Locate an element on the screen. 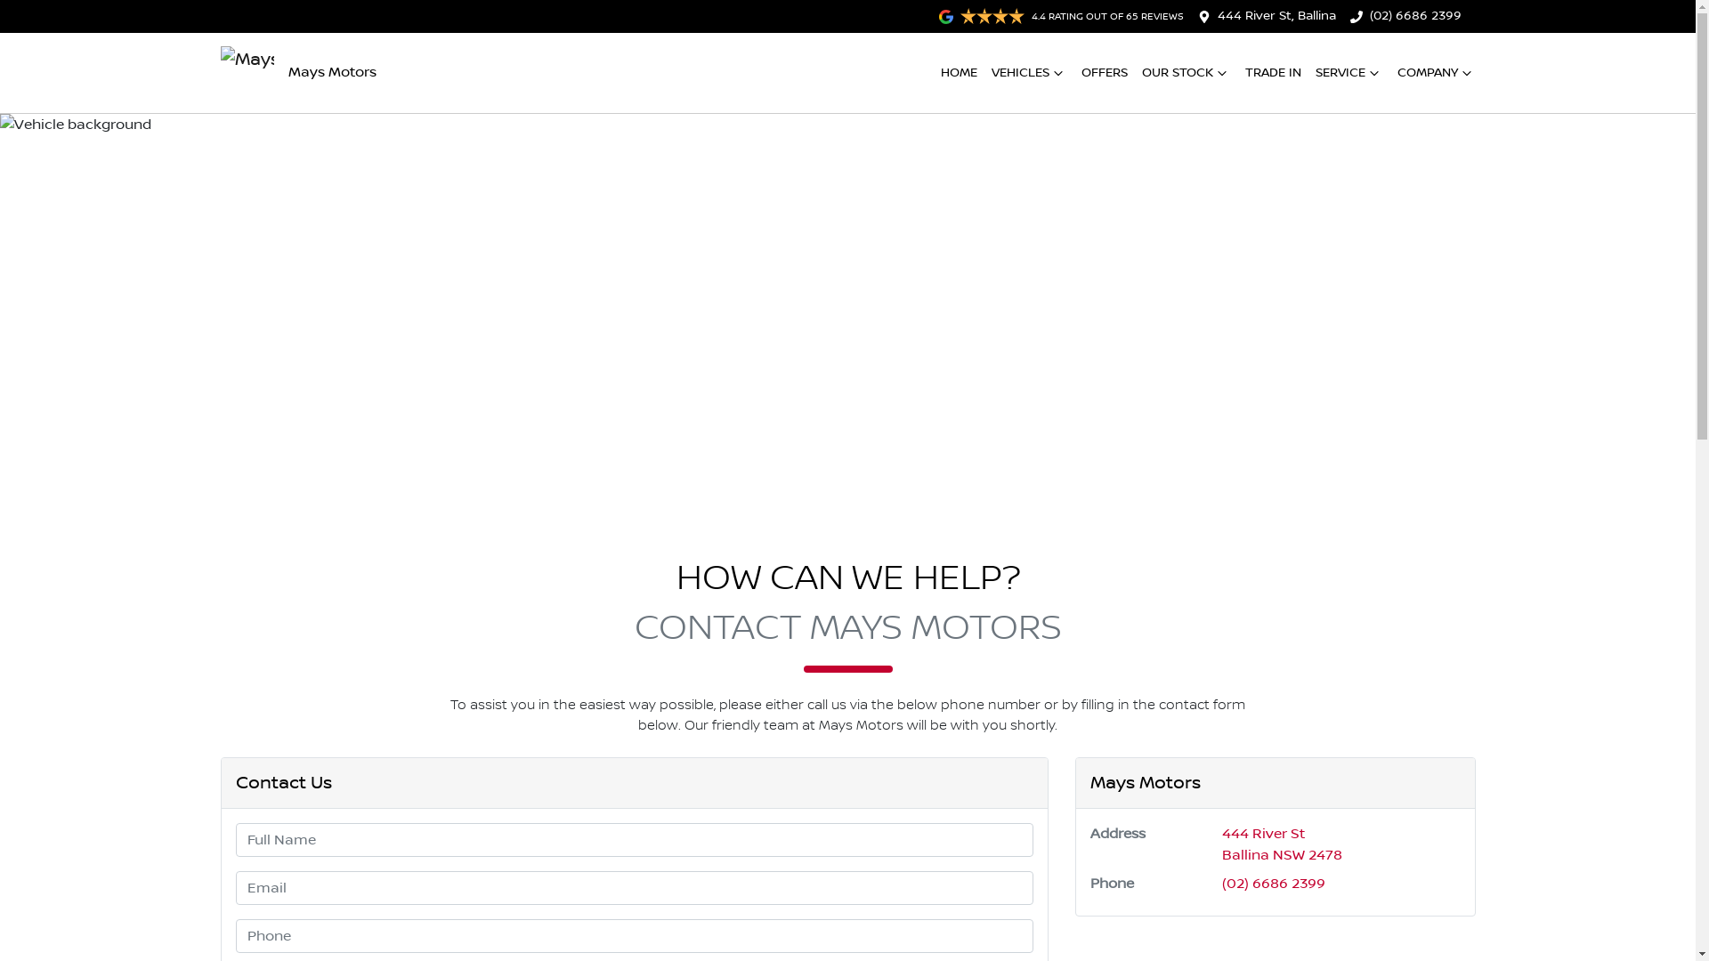  OUR STOCK is located at coordinates (1186, 73).